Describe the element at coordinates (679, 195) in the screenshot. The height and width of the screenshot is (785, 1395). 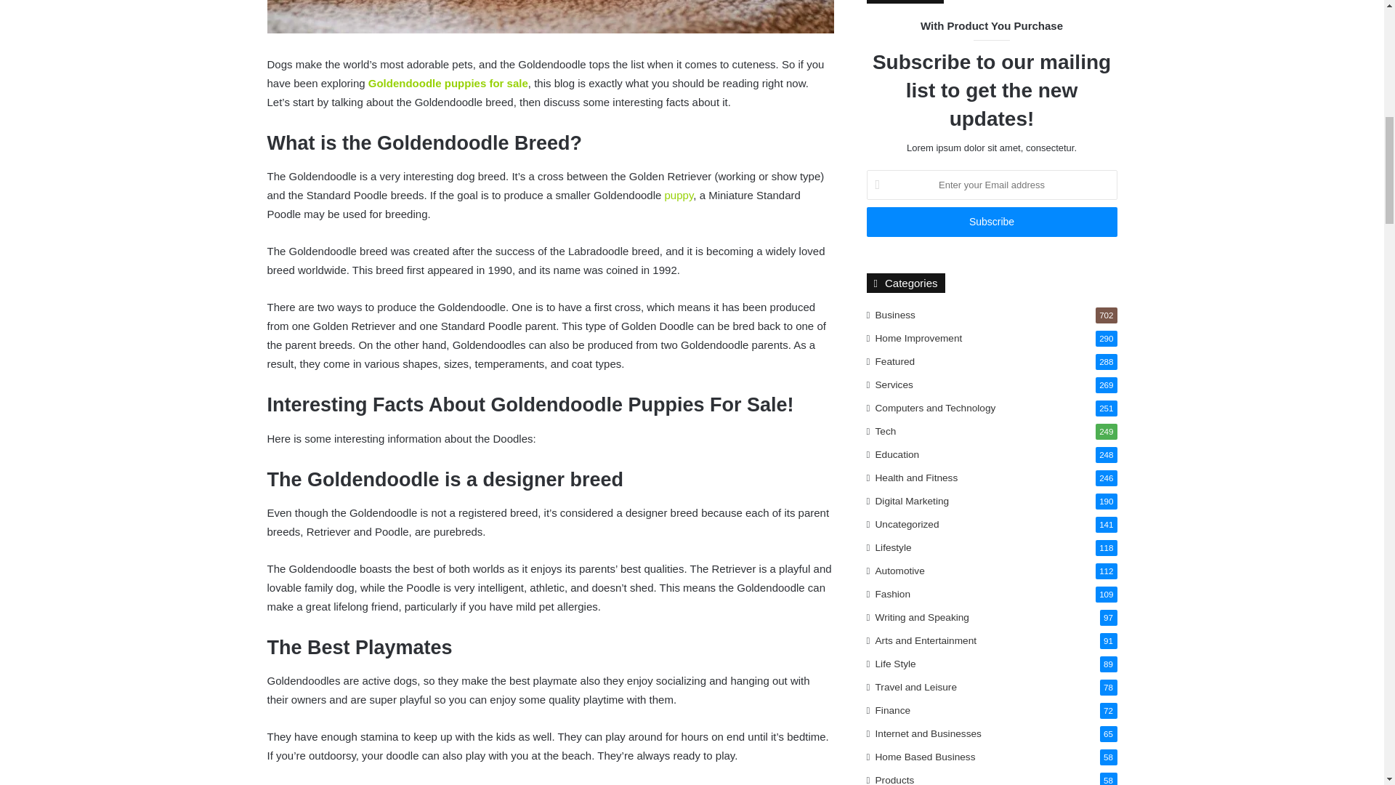
I see `puppy` at that location.